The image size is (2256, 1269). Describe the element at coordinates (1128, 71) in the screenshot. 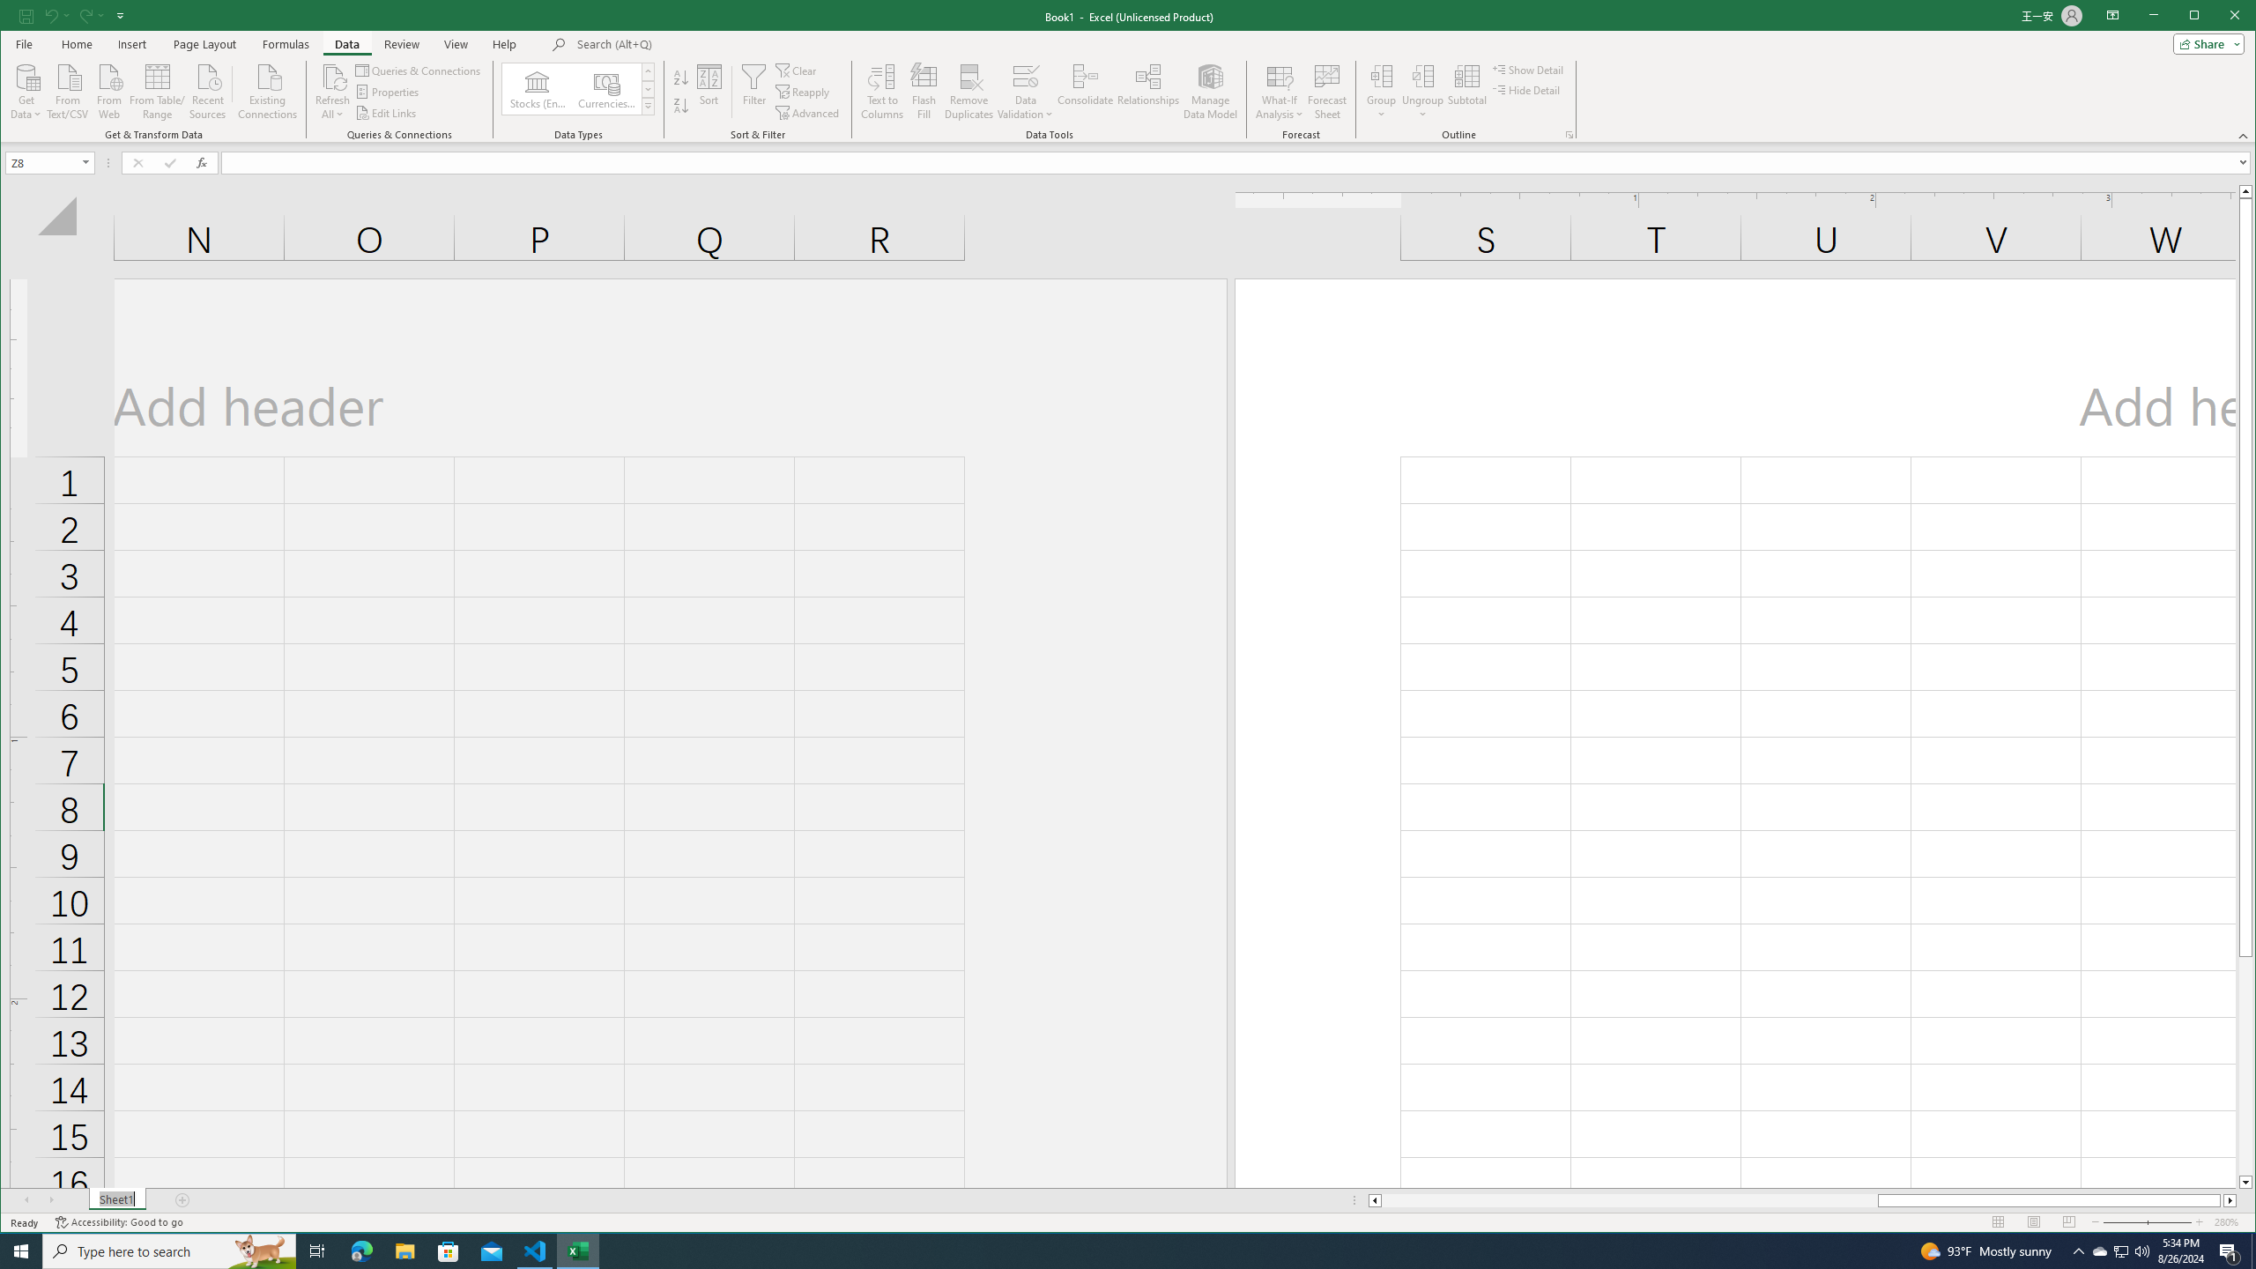

I see `Class: MsoCommandBar` at that location.